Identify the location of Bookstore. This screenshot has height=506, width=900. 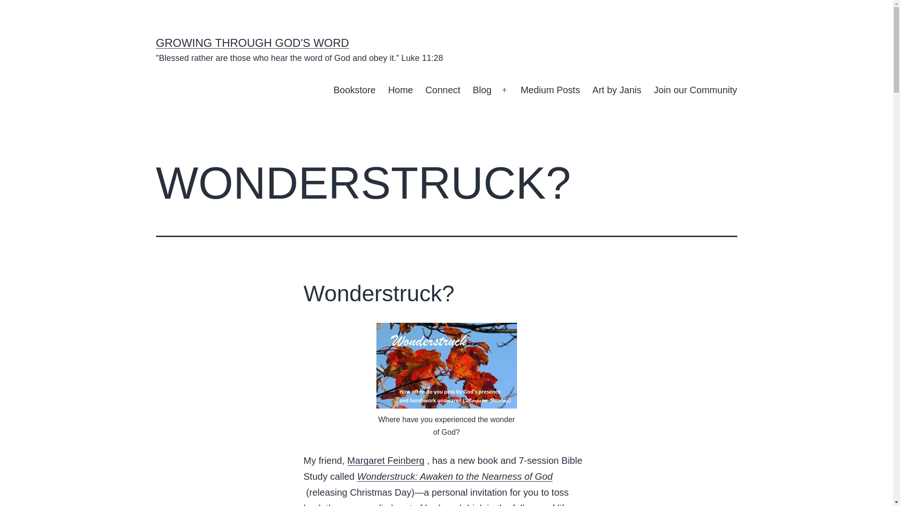
(354, 90).